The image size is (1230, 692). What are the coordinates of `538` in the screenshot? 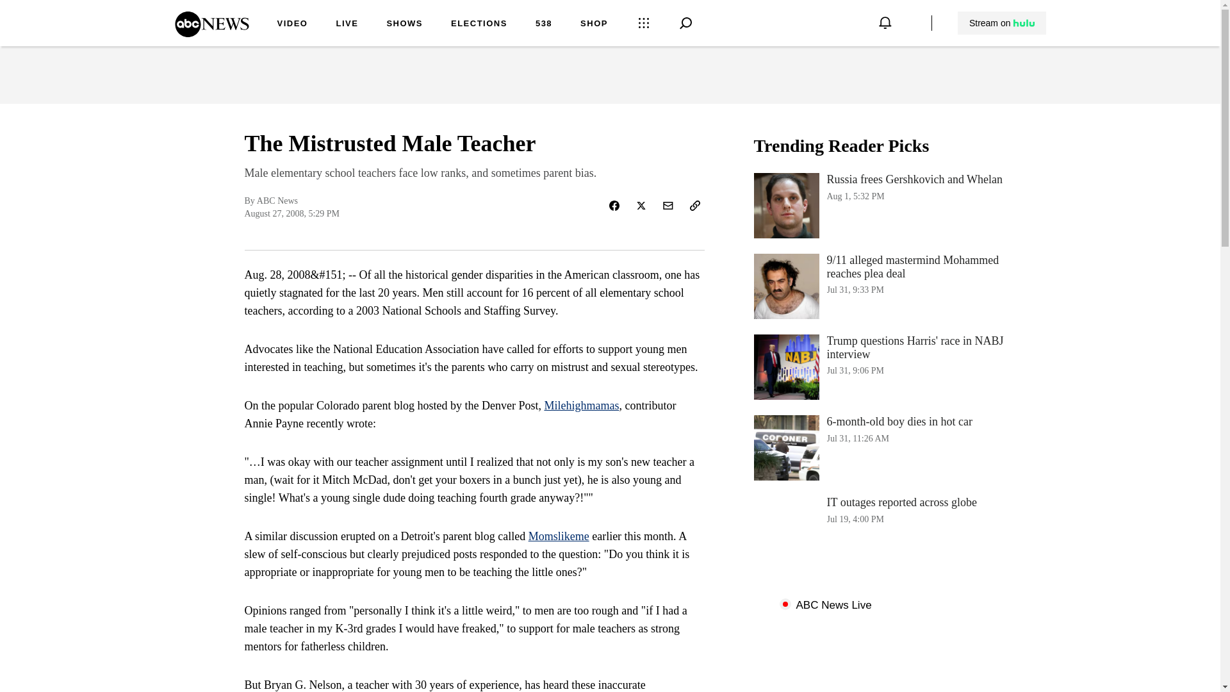 It's located at (559, 536).